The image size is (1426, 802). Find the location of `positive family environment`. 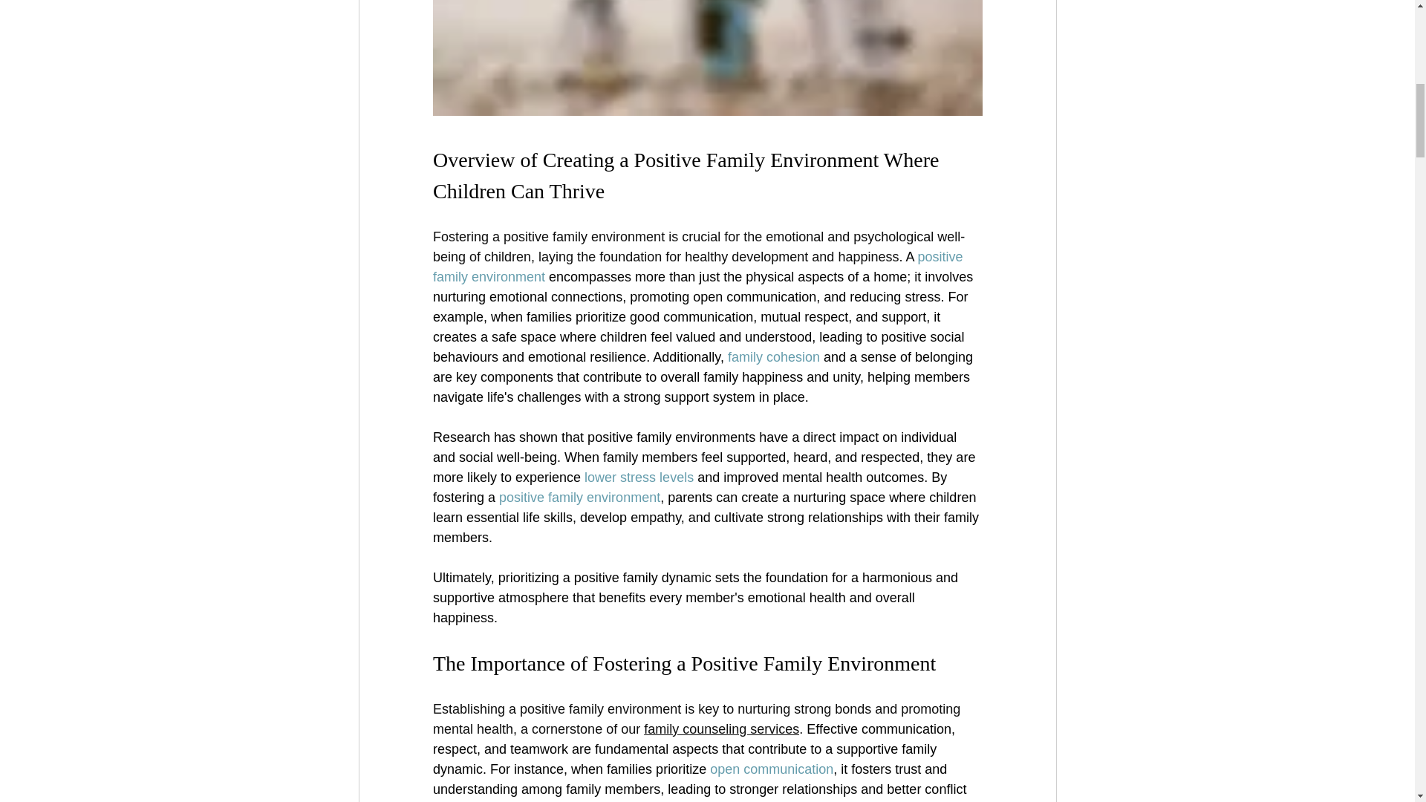

positive family environment is located at coordinates (579, 498).